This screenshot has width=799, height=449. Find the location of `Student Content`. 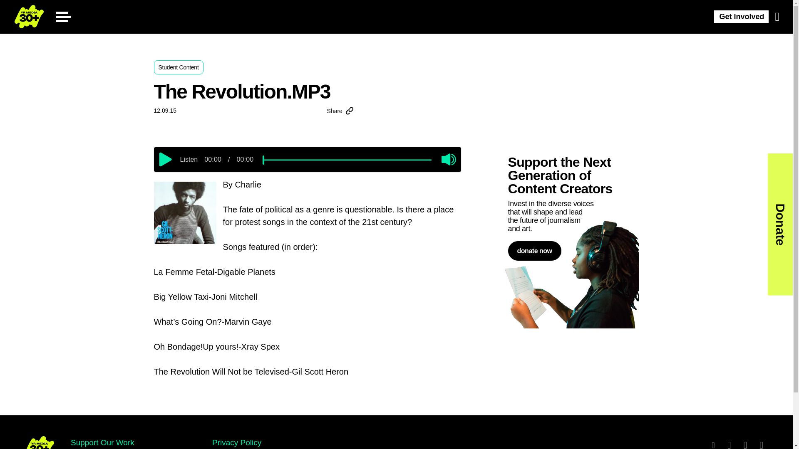

Student Content is located at coordinates (179, 67).